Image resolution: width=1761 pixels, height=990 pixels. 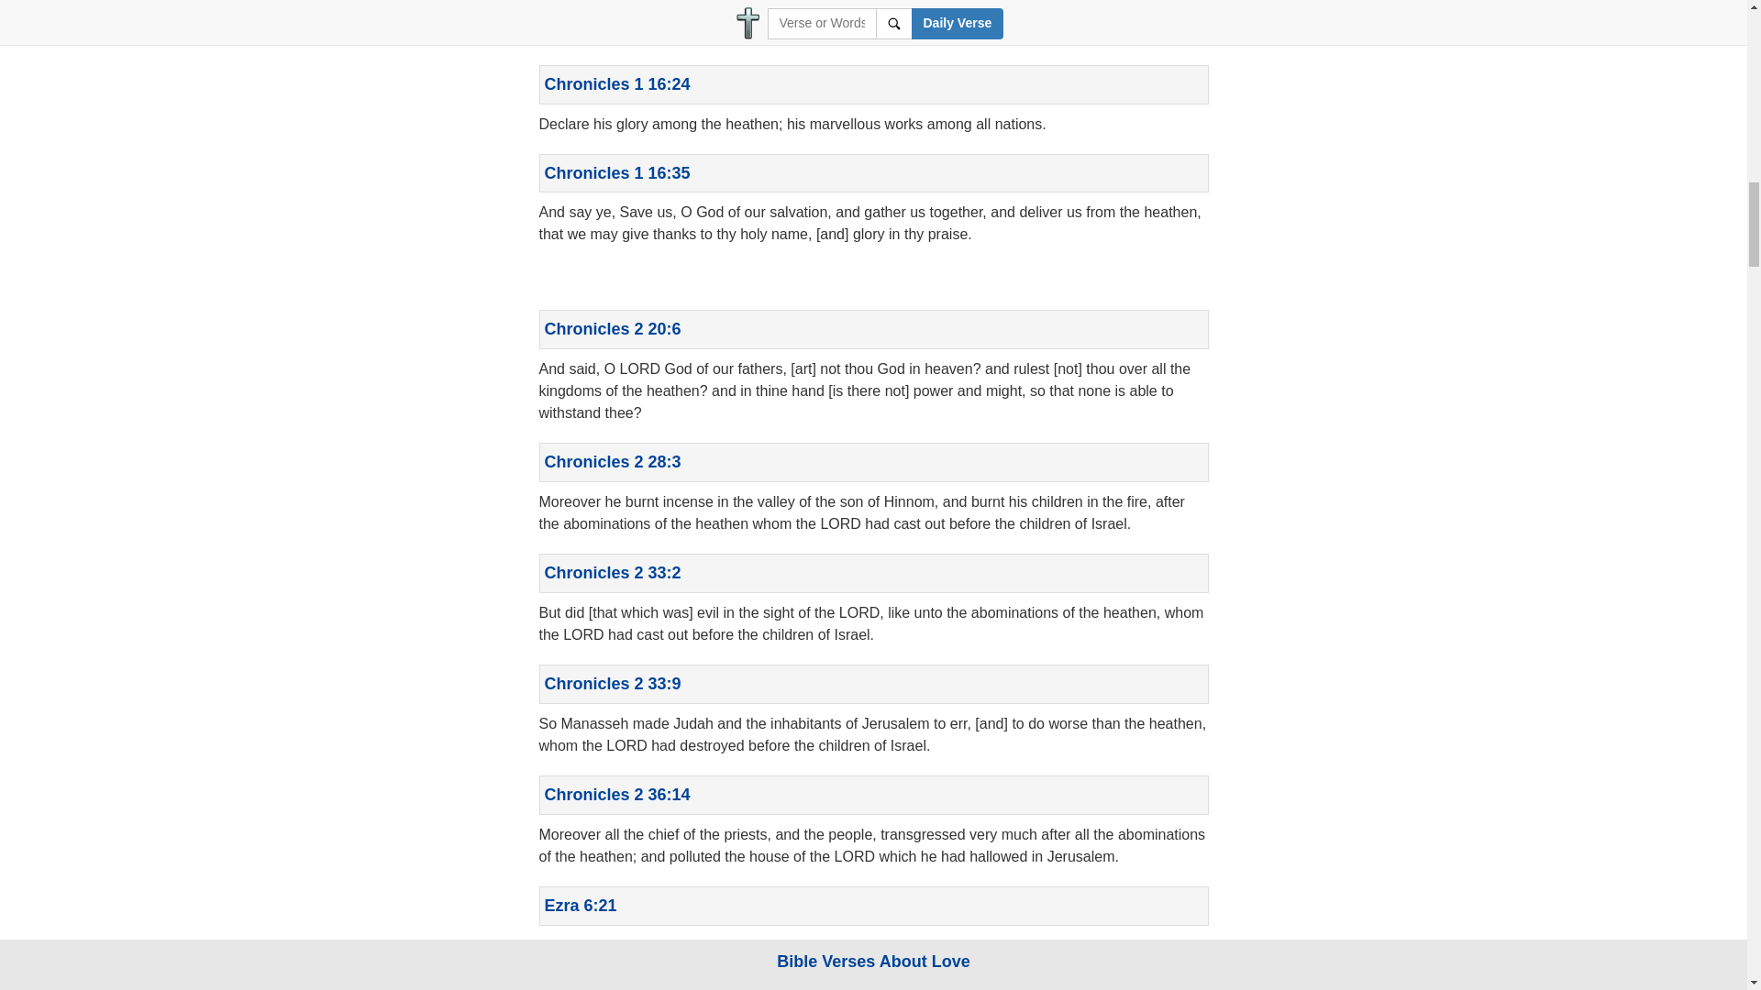 What do you see at coordinates (616, 794) in the screenshot?
I see `Chronicles 2 36:14` at bounding box center [616, 794].